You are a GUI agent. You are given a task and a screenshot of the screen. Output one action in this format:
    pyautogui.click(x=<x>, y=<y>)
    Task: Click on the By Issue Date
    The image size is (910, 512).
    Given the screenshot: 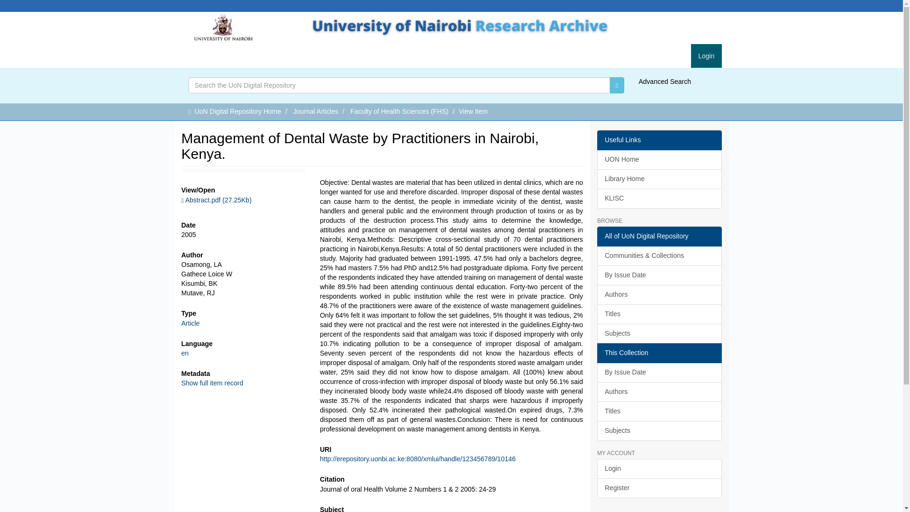 What is the action you would take?
    pyautogui.click(x=659, y=275)
    